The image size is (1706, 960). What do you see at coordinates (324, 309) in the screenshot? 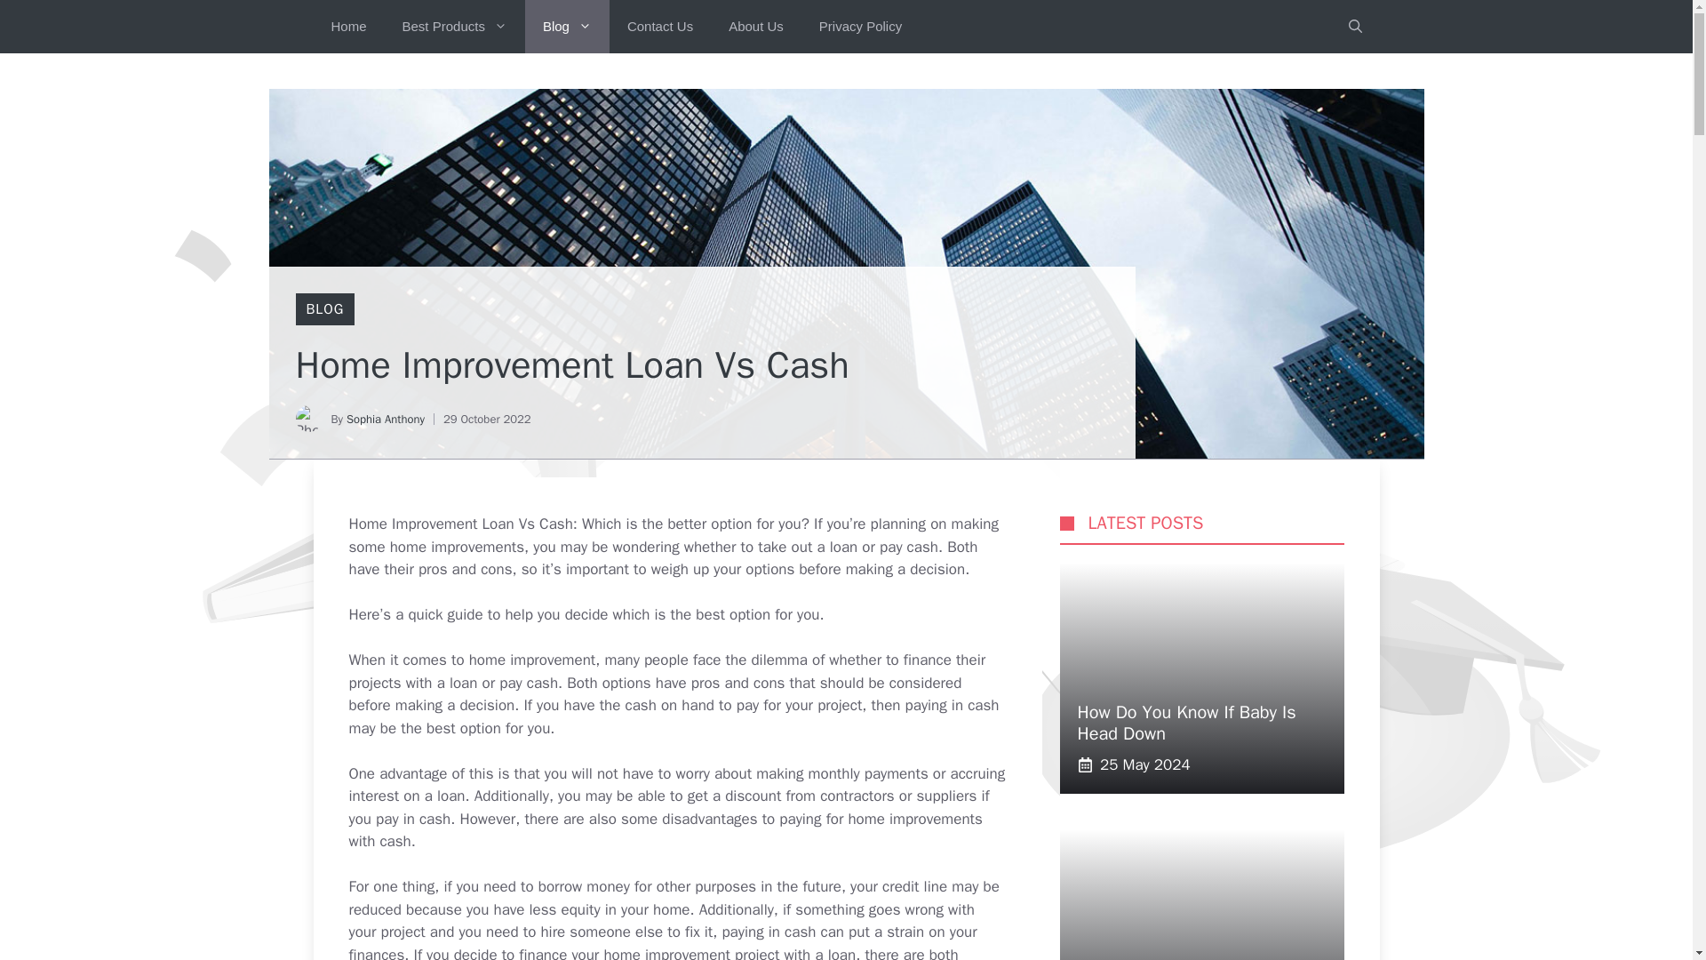
I see `BLOG` at bounding box center [324, 309].